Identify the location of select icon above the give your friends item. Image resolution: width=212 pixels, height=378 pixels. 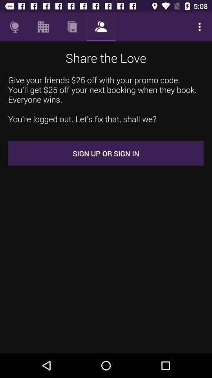
(14, 27).